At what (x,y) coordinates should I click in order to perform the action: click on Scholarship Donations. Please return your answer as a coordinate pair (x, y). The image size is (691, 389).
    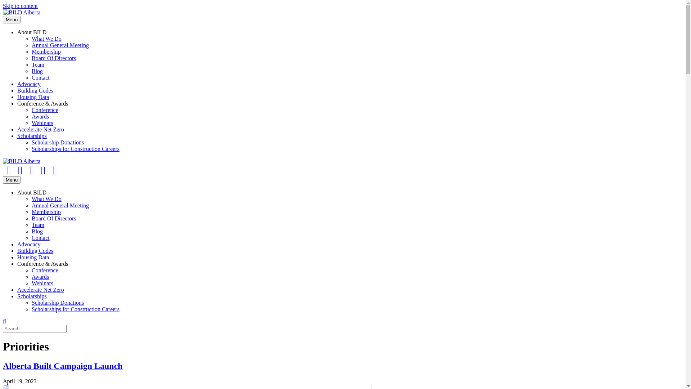
    Looking at the image, I should click on (58, 303).